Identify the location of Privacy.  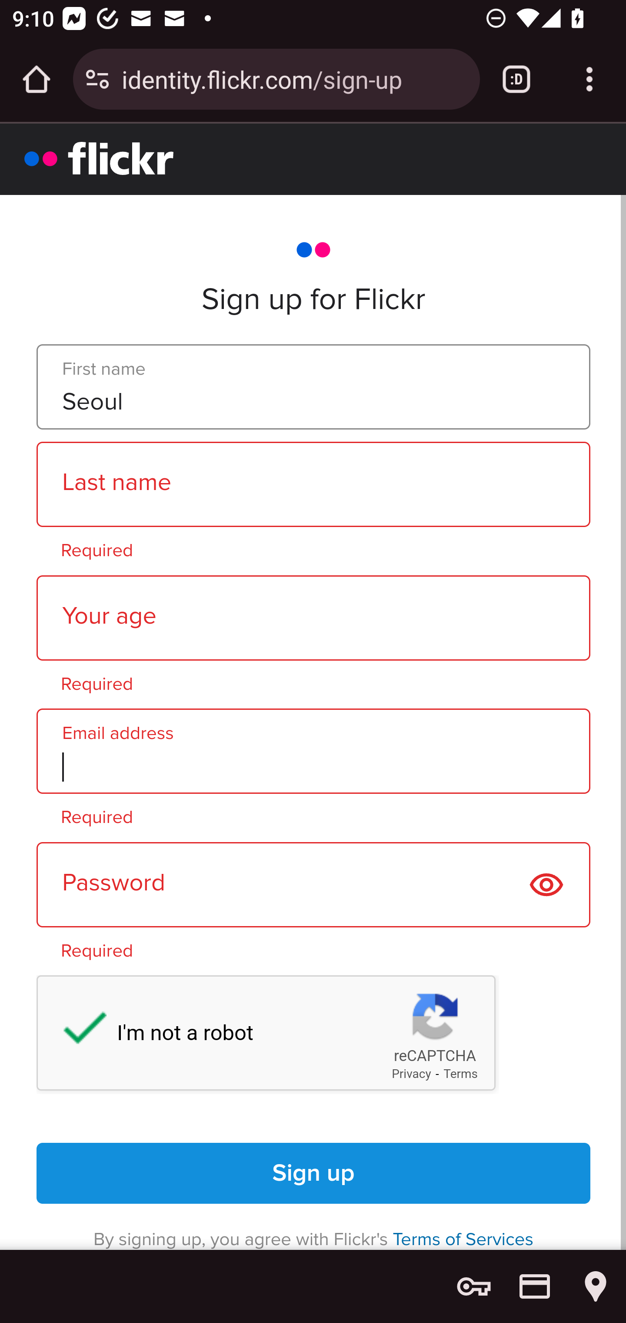
(411, 1074).